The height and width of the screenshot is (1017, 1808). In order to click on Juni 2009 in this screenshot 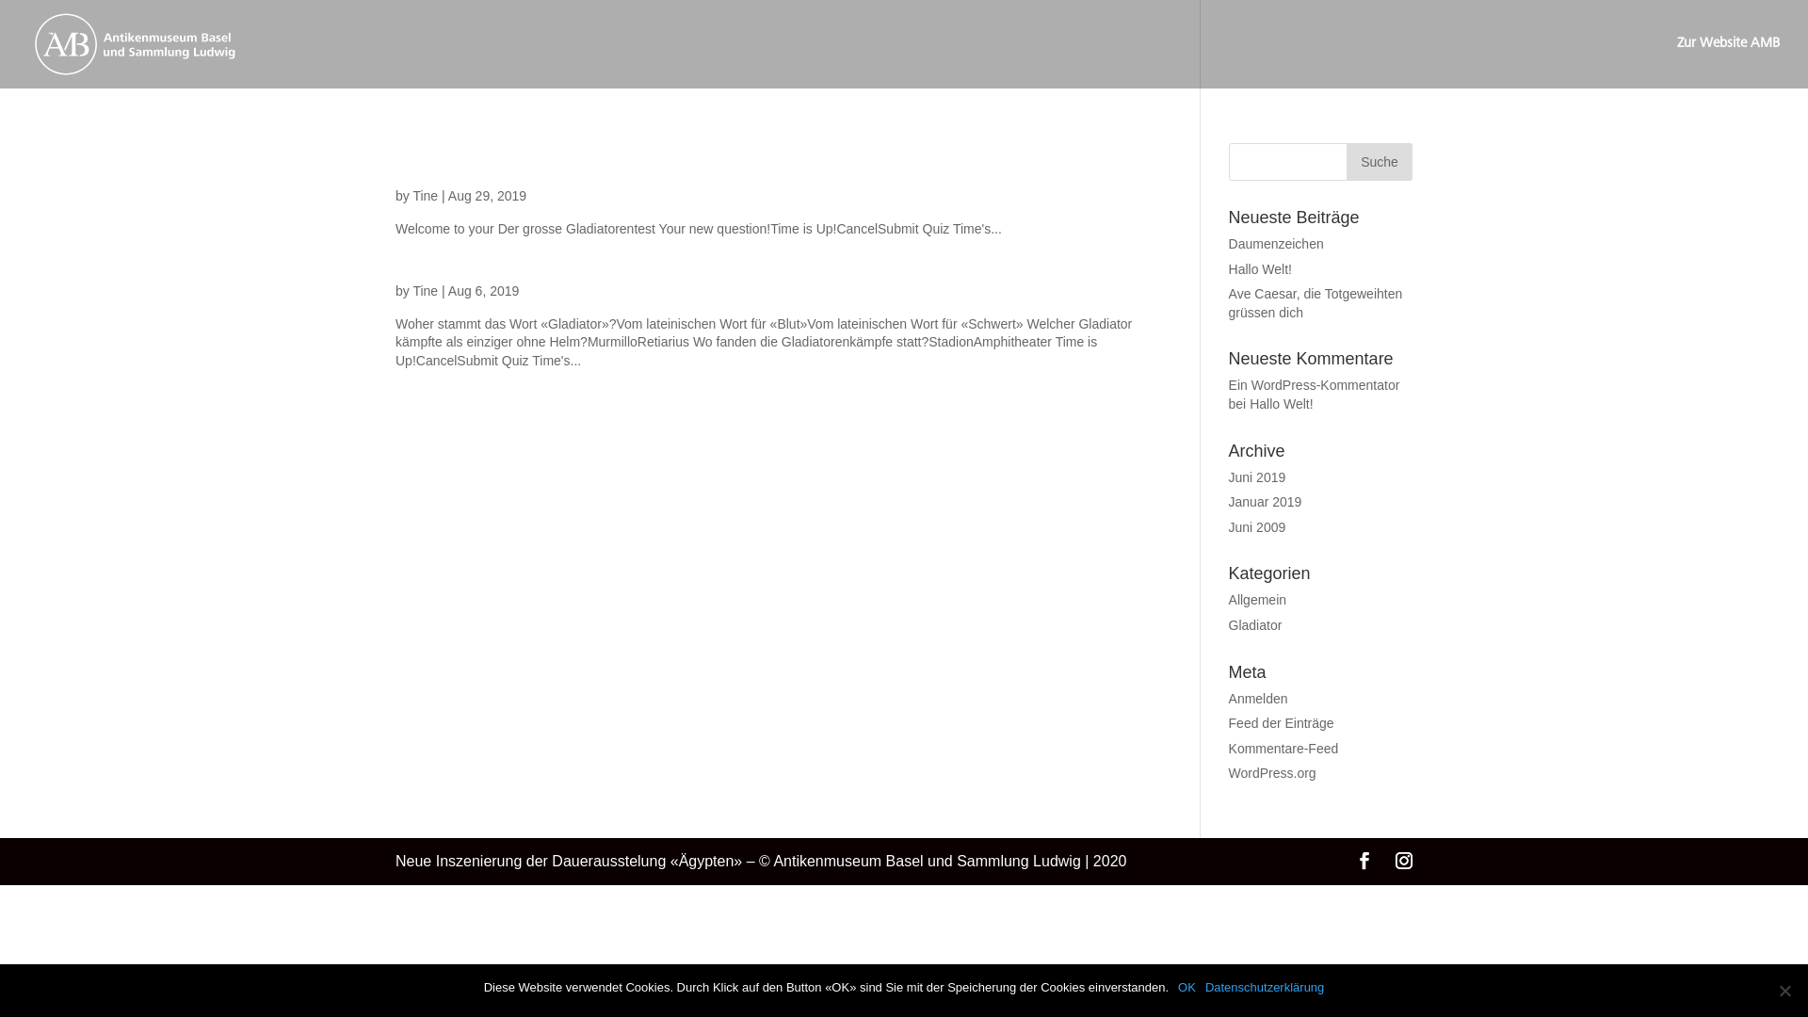, I will do `click(1258, 527)`.